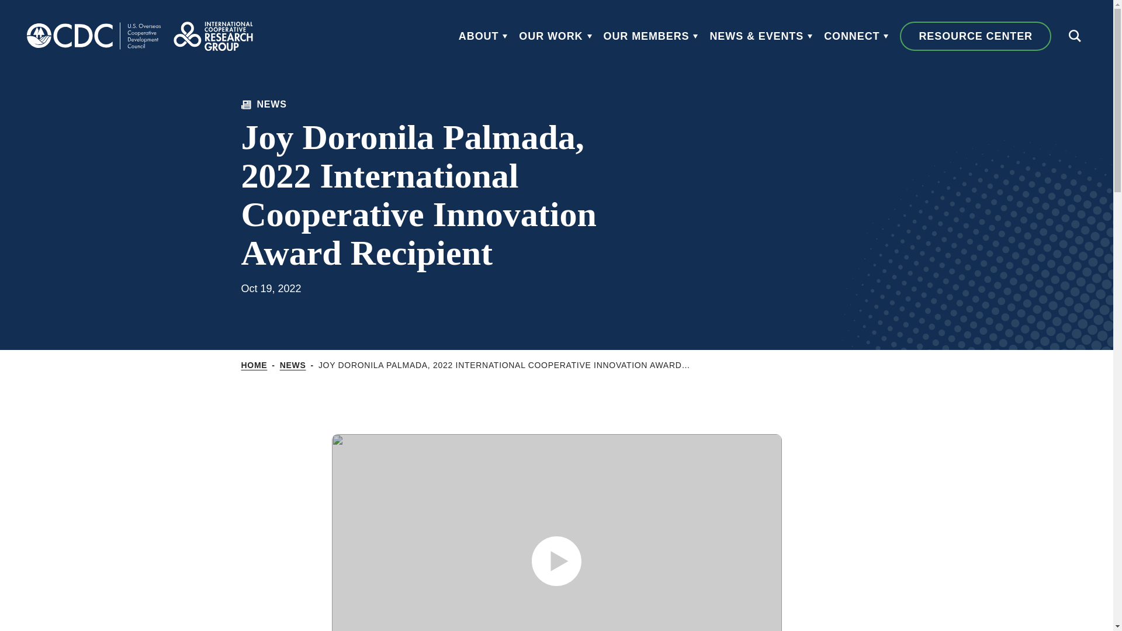 This screenshot has height=631, width=1122. What do you see at coordinates (650, 36) in the screenshot?
I see `OUR MEMBERS` at bounding box center [650, 36].